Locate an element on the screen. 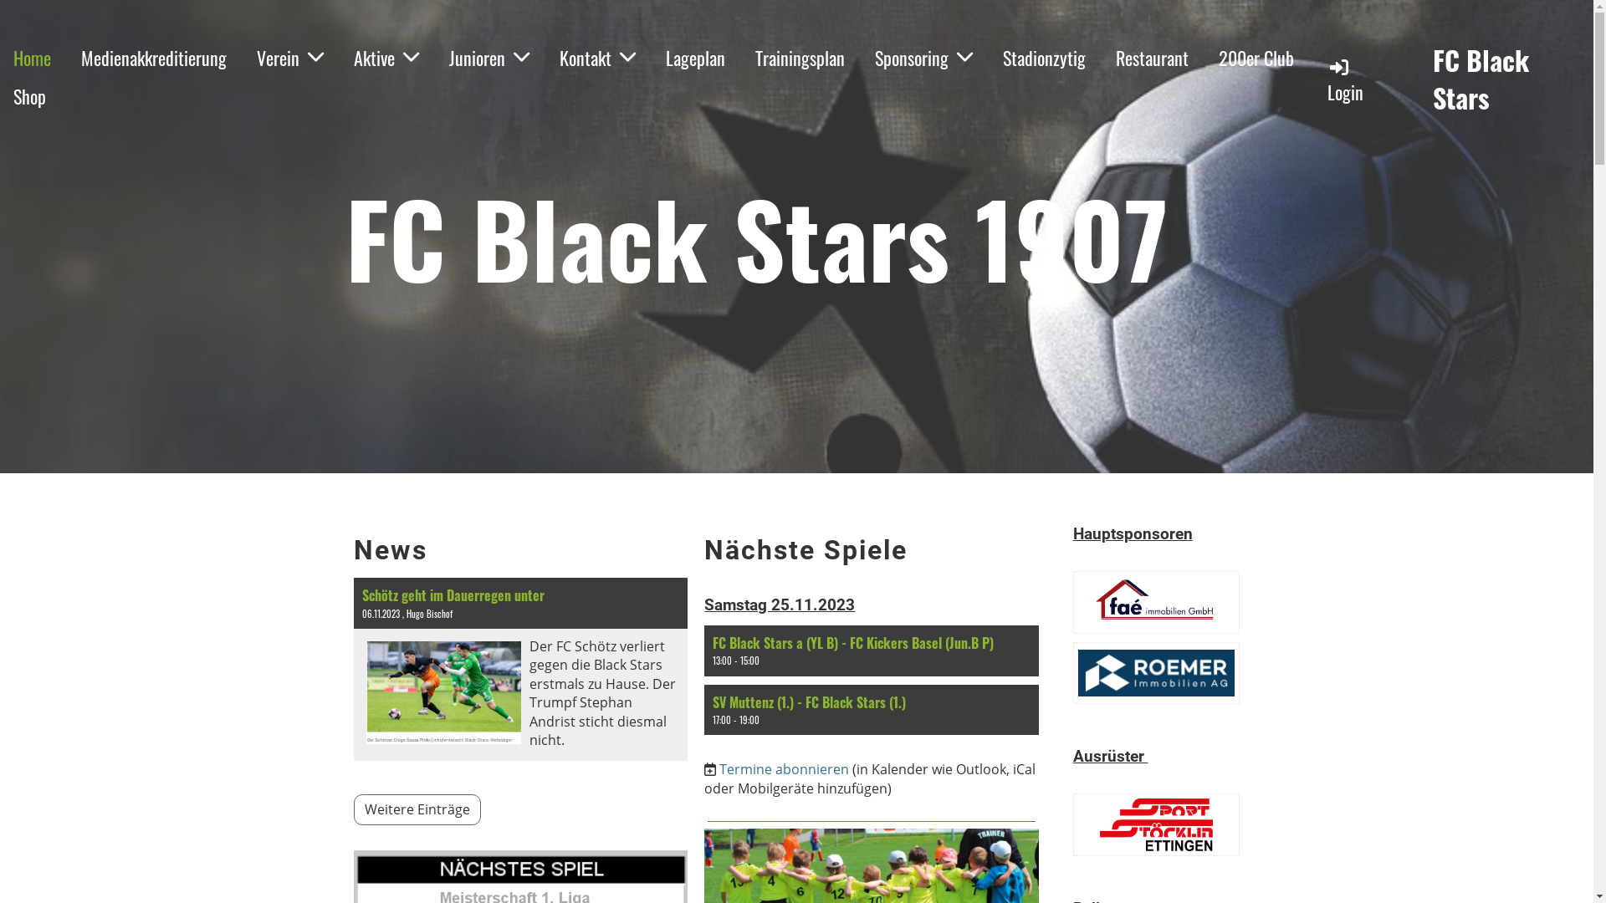 This screenshot has width=1606, height=903. Aktive is located at coordinates (386, 59).